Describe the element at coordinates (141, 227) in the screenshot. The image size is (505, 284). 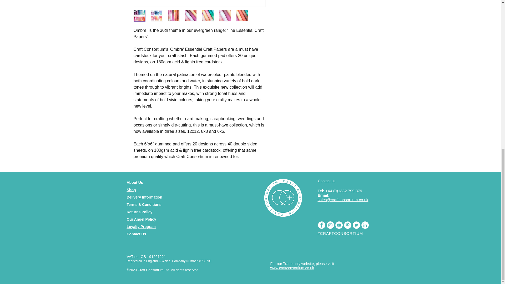
I see `Loyalty Program` at that location.